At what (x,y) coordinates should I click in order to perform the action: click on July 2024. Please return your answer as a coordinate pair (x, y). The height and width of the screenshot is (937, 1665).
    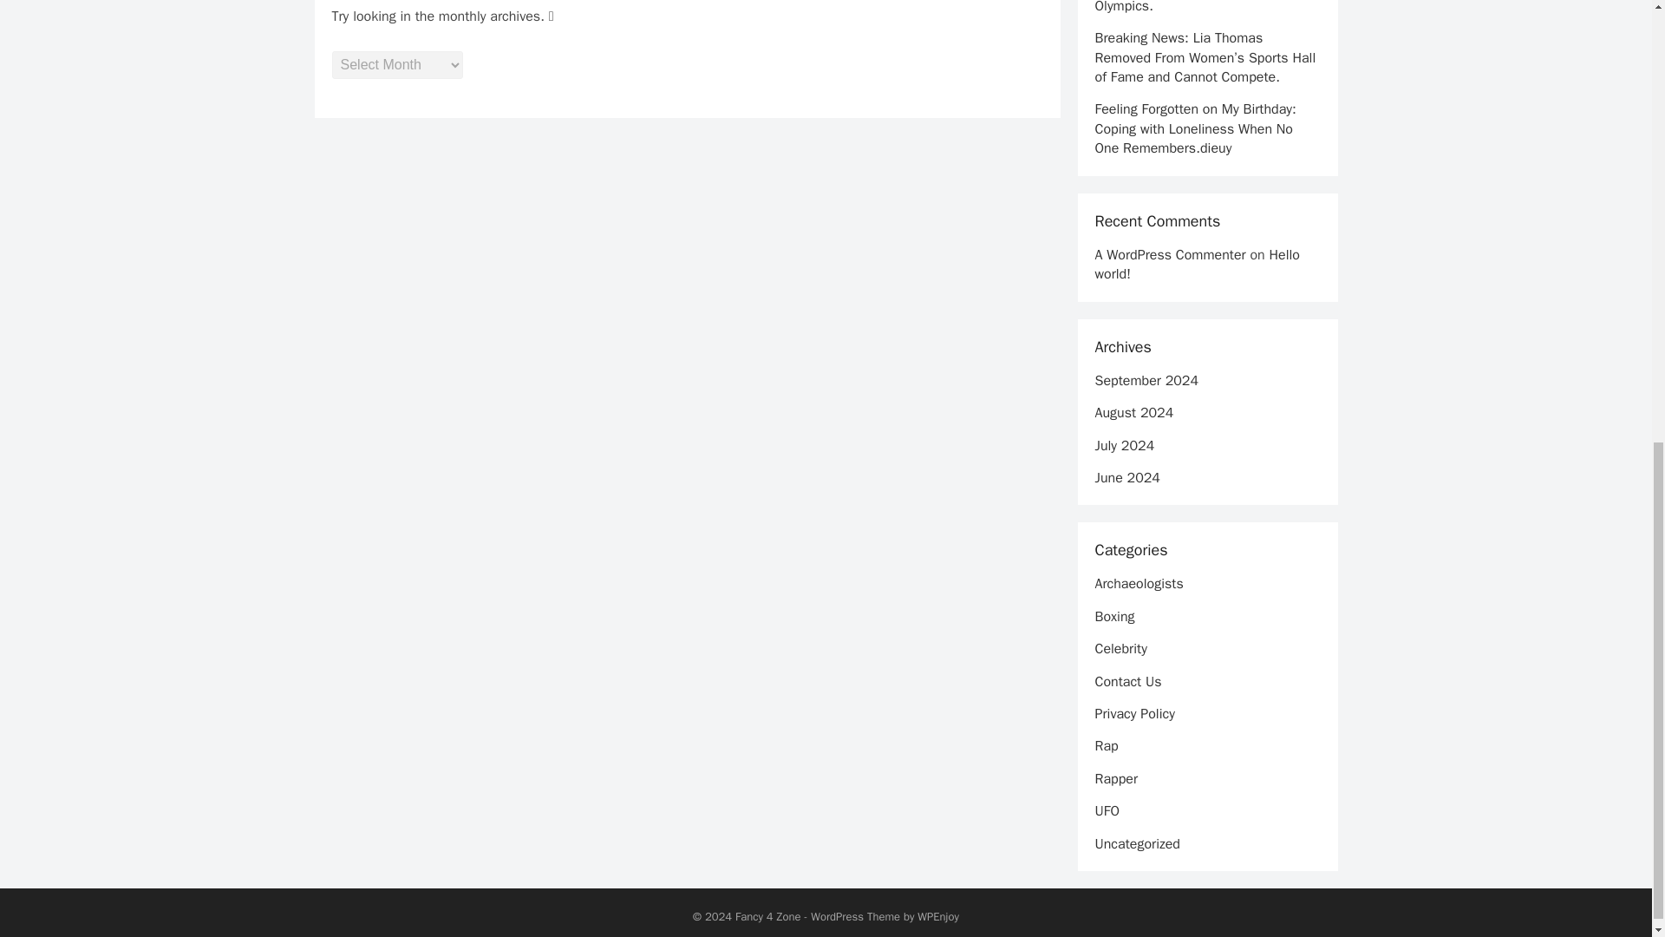
    Looking at the image, I should click on (1124, 444).